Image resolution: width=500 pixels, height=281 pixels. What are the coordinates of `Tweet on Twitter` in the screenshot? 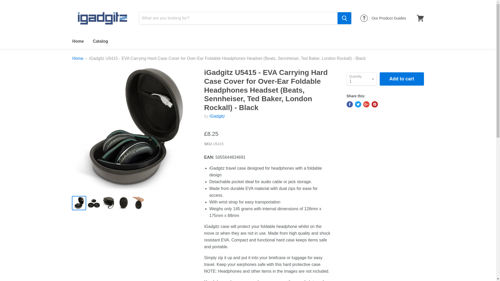 It's located at (358, 104).